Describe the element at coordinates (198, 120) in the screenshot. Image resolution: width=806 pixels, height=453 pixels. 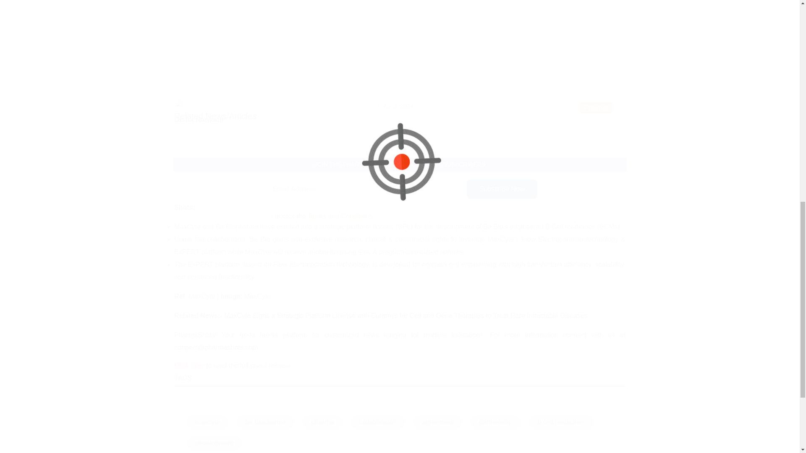
I see `Disha Nankani` at that location.